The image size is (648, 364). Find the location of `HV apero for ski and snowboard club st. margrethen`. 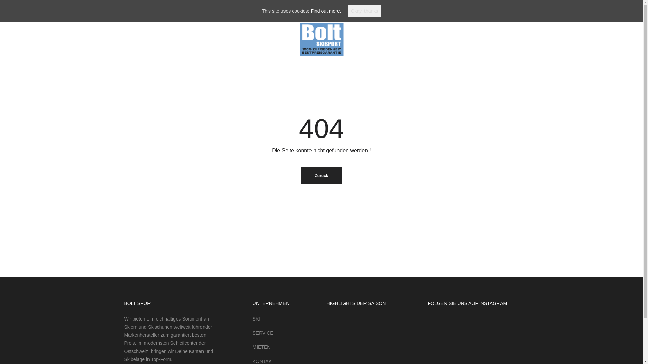

HV apero for ski and snowboard club st. margrethen is located at coordinates (509, 352).